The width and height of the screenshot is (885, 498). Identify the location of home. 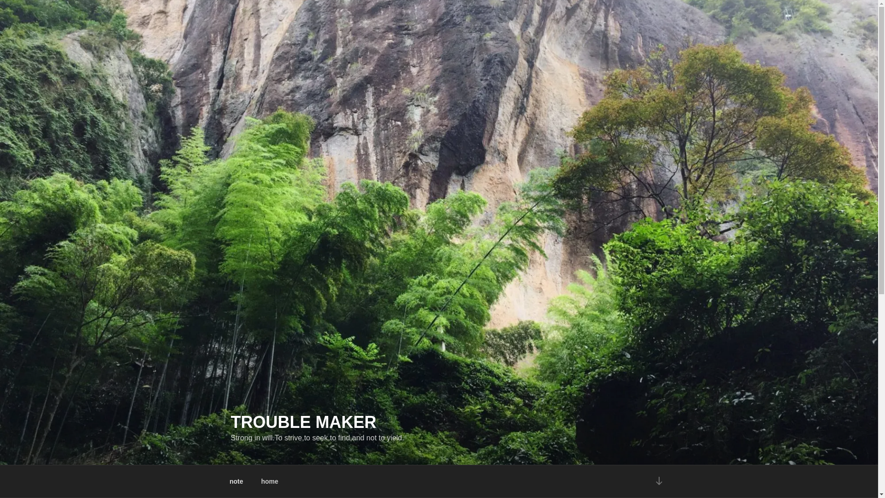
(270, 481).